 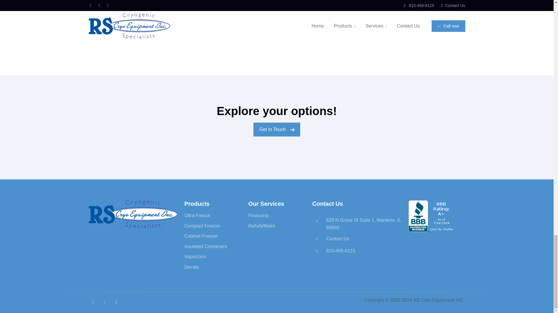 What do you see at coordinates (133, 214) in the screenshot?
I see `RS Cryo Equipment Logo` at bounding box center [133, 214].